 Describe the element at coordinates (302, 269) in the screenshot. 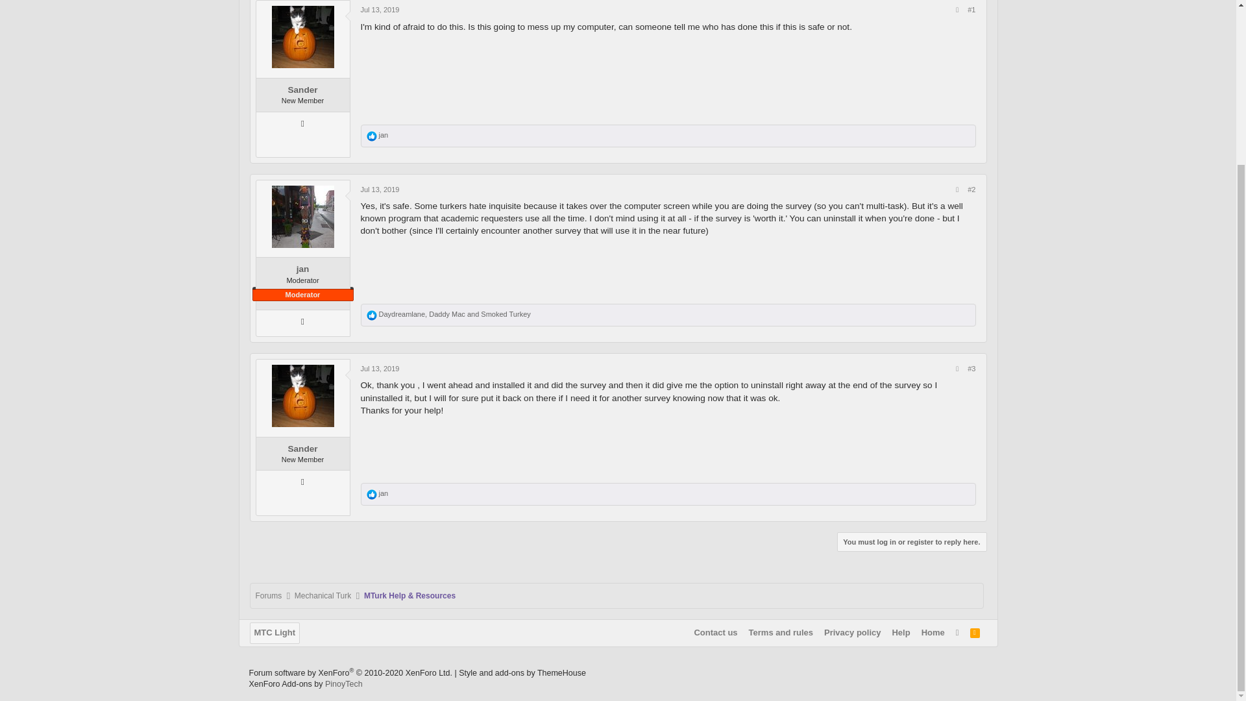

I see `jan` at that location.